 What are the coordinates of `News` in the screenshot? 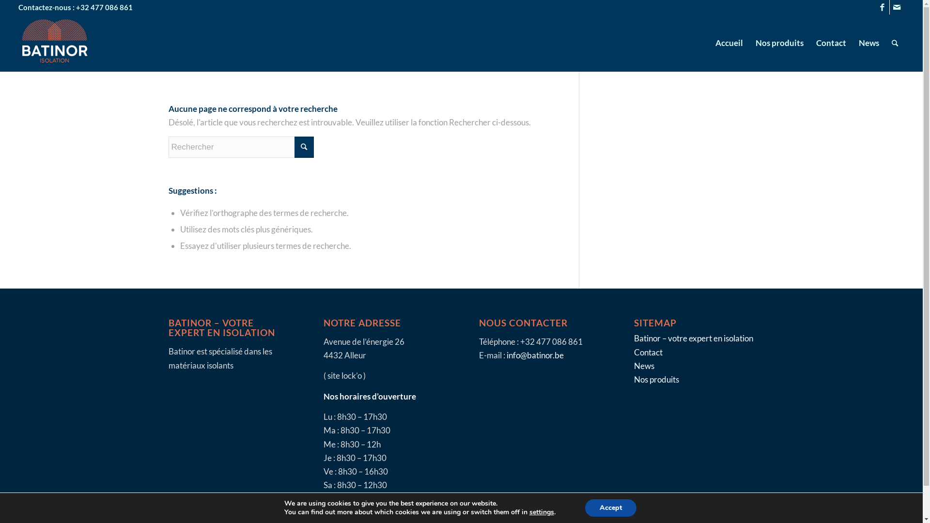 It's located at (869, 43).